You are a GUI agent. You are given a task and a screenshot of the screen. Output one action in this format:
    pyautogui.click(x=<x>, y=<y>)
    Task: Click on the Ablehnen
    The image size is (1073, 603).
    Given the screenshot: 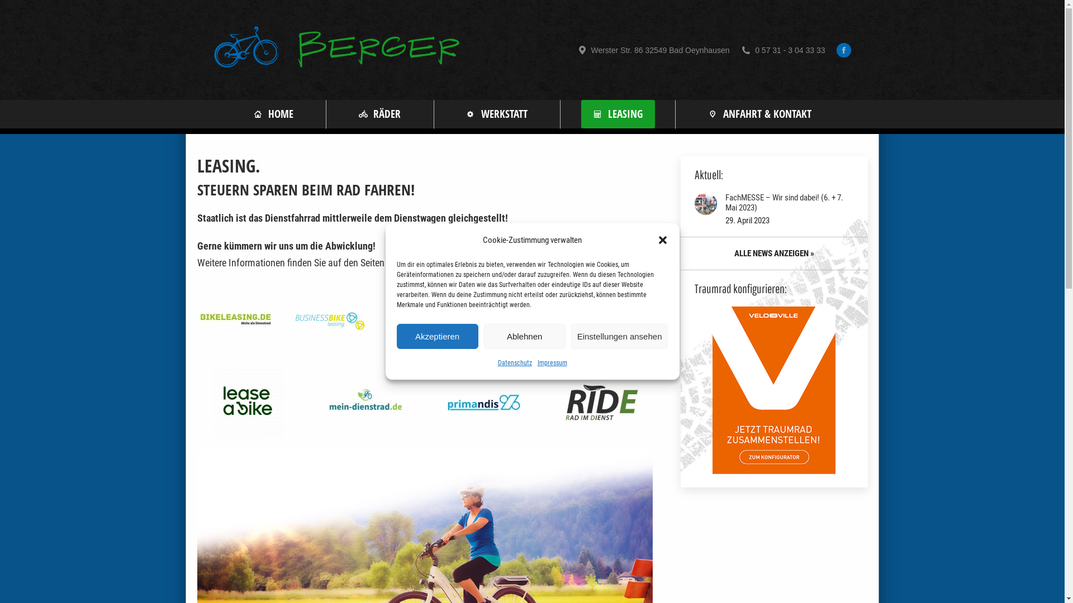 What is the action you would take?
    pyautogui.click(x=525, y=336)
    